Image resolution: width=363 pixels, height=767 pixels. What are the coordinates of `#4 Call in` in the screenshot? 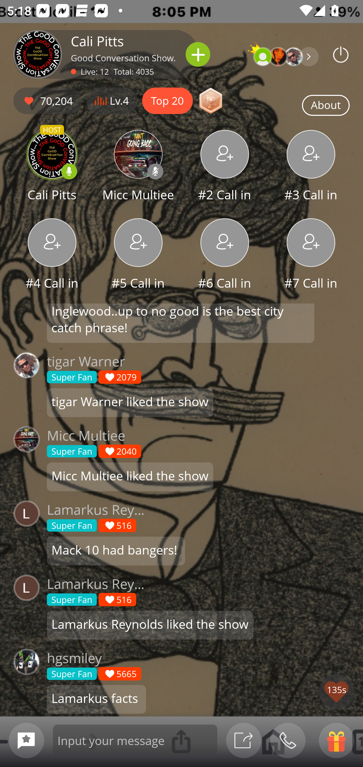 It's located at (52, 255).